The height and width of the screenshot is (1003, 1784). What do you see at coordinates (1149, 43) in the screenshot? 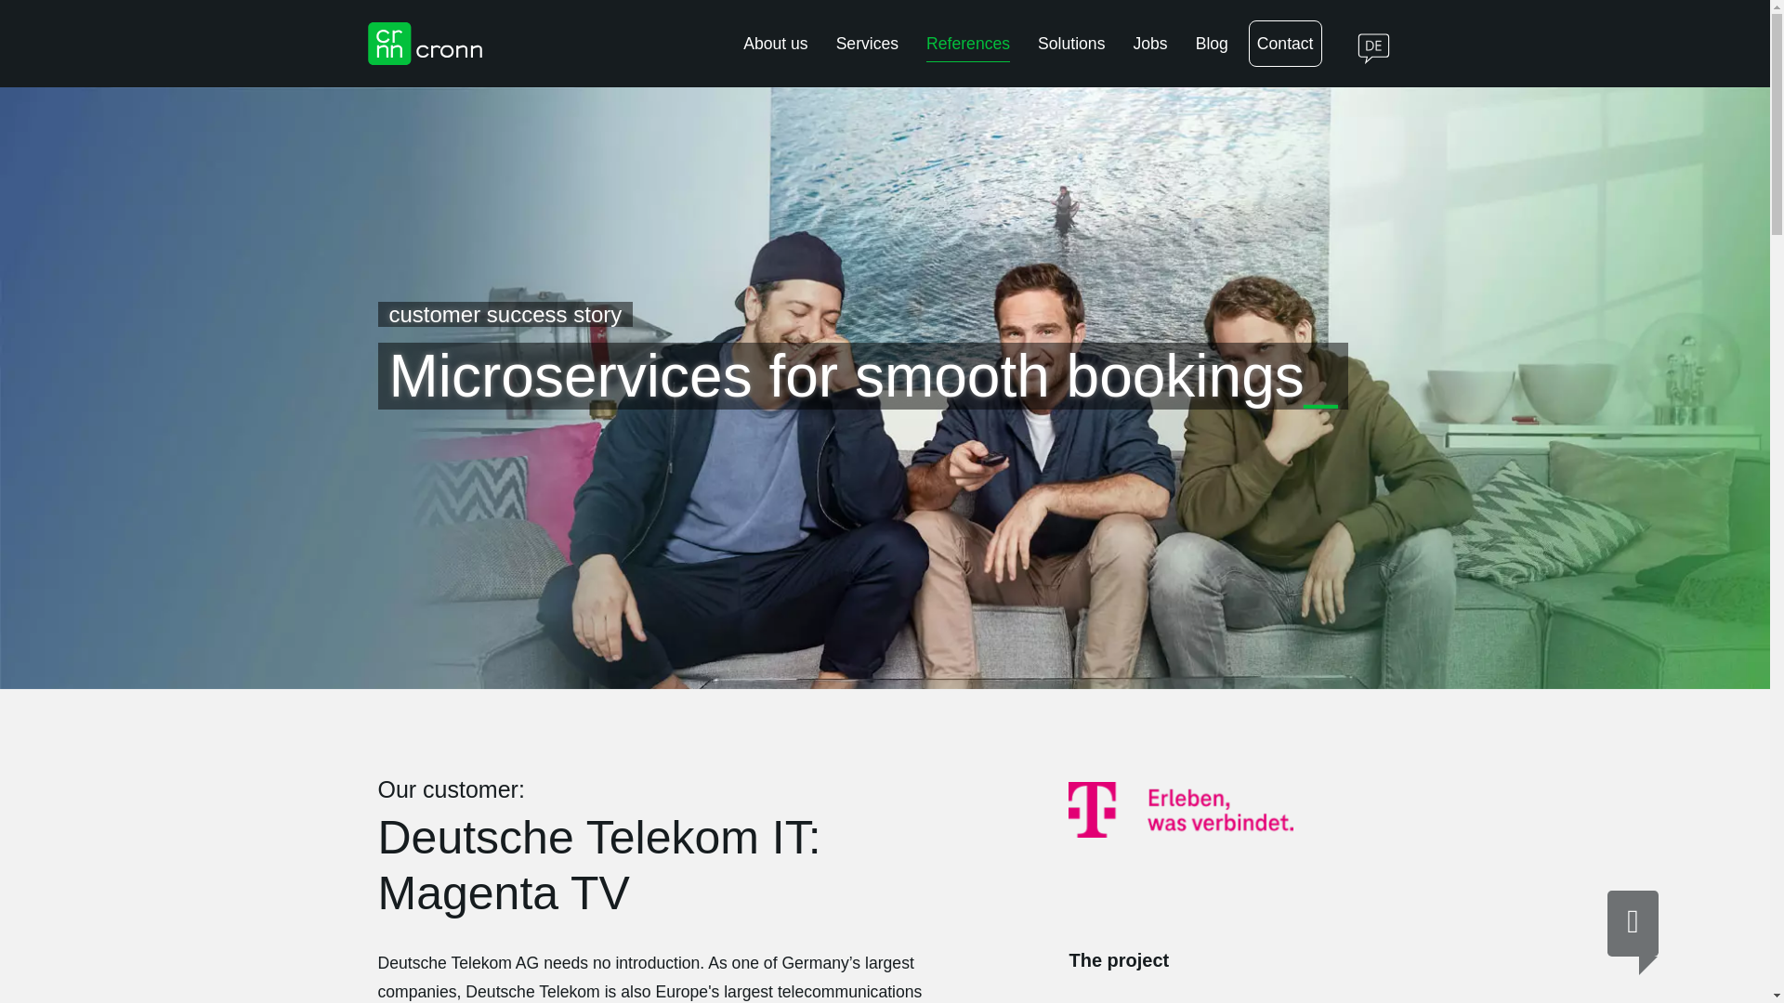
I see `Jobs` at bounding box center [1149, 43].